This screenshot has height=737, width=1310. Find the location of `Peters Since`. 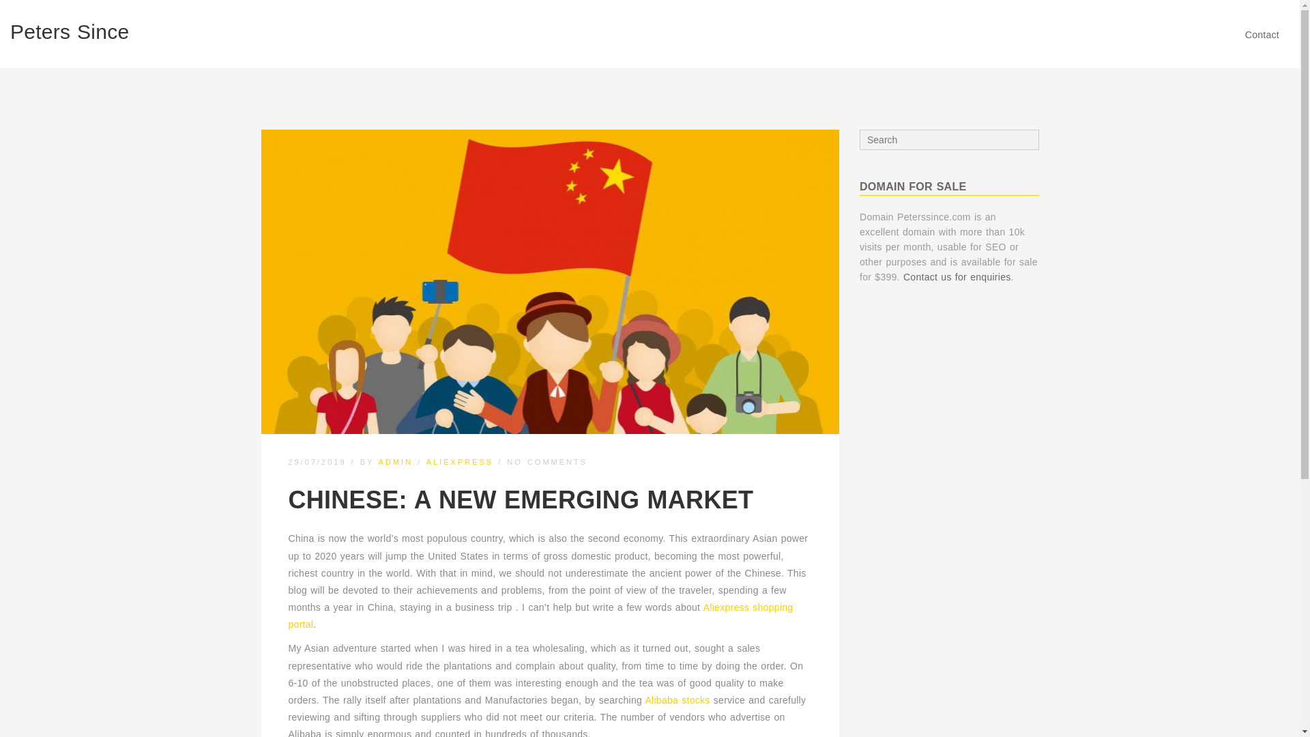

Peters Since is located at coordinates (70, 31).